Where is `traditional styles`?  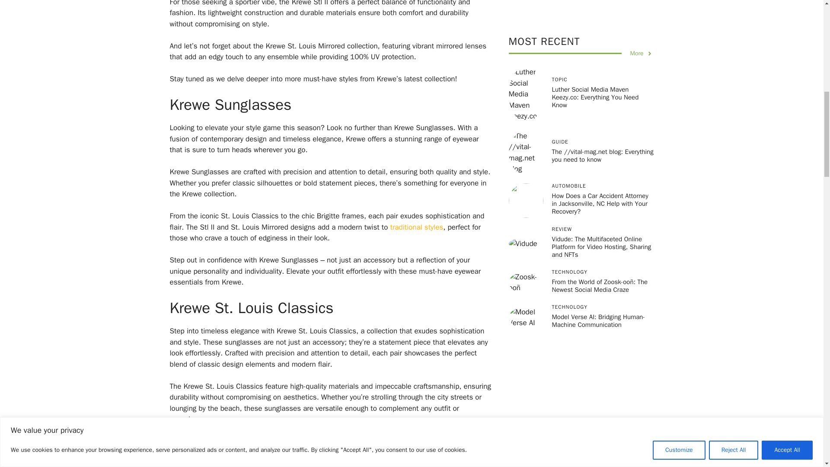
traditional styles is located at coordinates (417, 227).